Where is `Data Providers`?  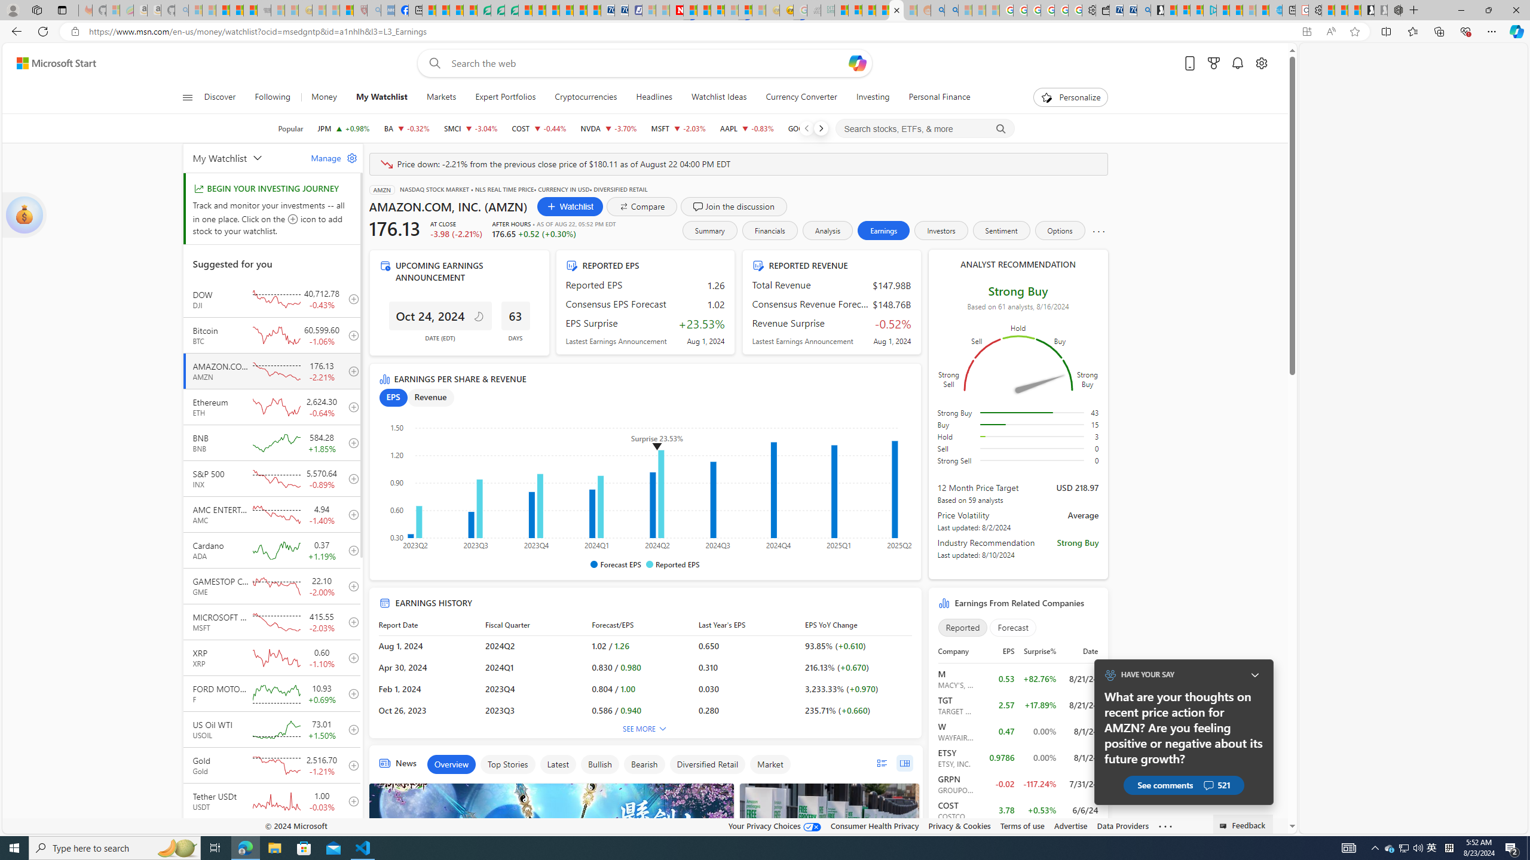
Data Providers is located at coordinates (1122, 825).